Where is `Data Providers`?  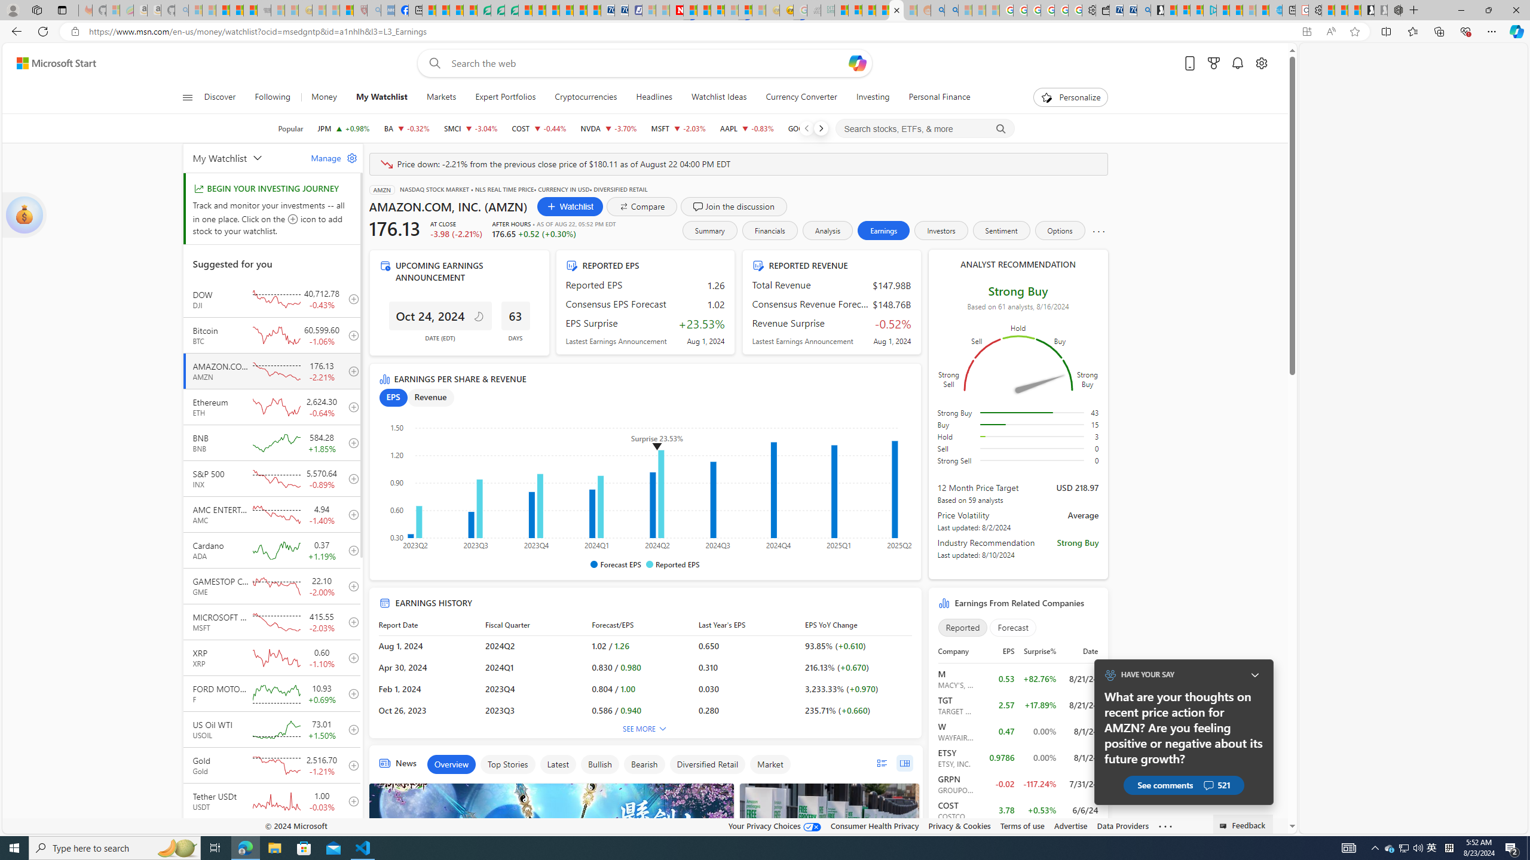
Data Providers is located at coordinates (1122, 825).